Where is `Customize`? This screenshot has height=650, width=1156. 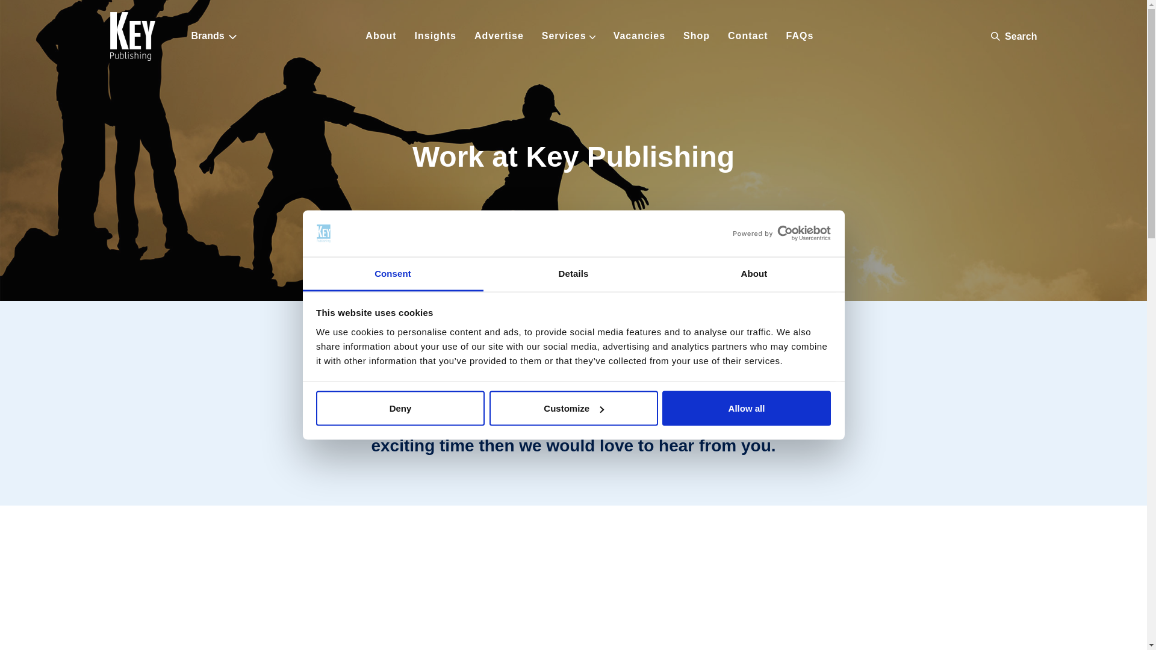 Customize is located at coordinates (573, 409).